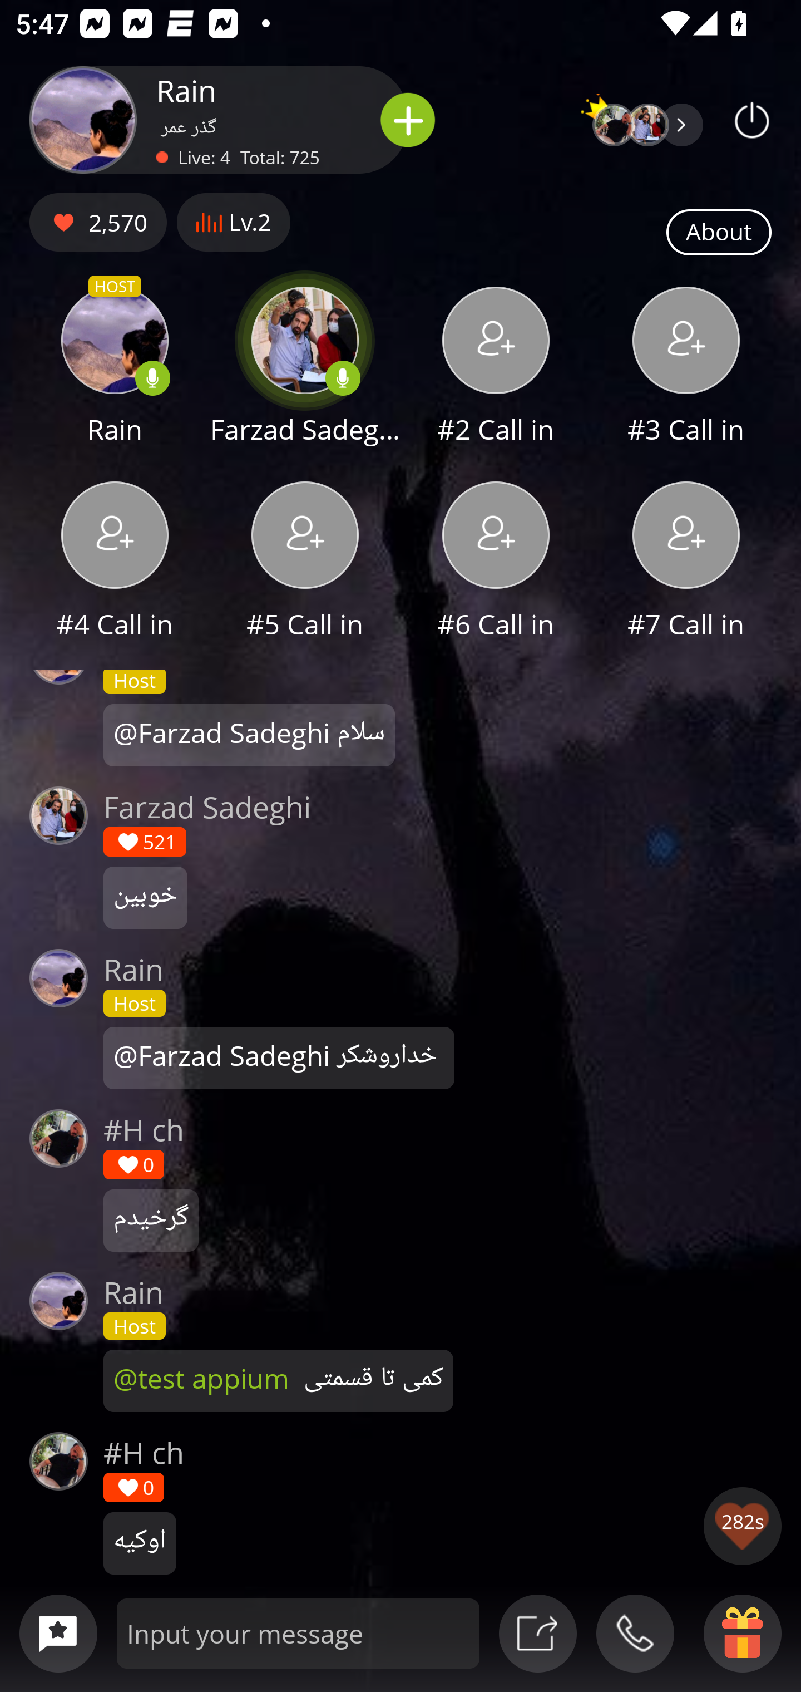 The width and height of the screenshot is (801, 1692). What do you see at coordinates (686, 562) in the screenshot?
I see `#7 Call in` at bounding box center [686, 562].